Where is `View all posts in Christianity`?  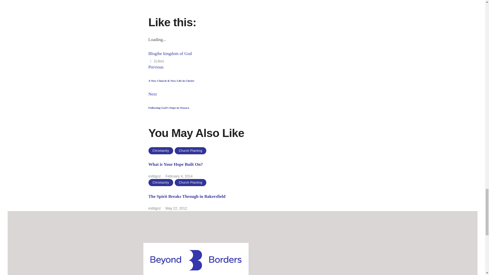 View all posts in Christianity is located at coordinates (160, 150).